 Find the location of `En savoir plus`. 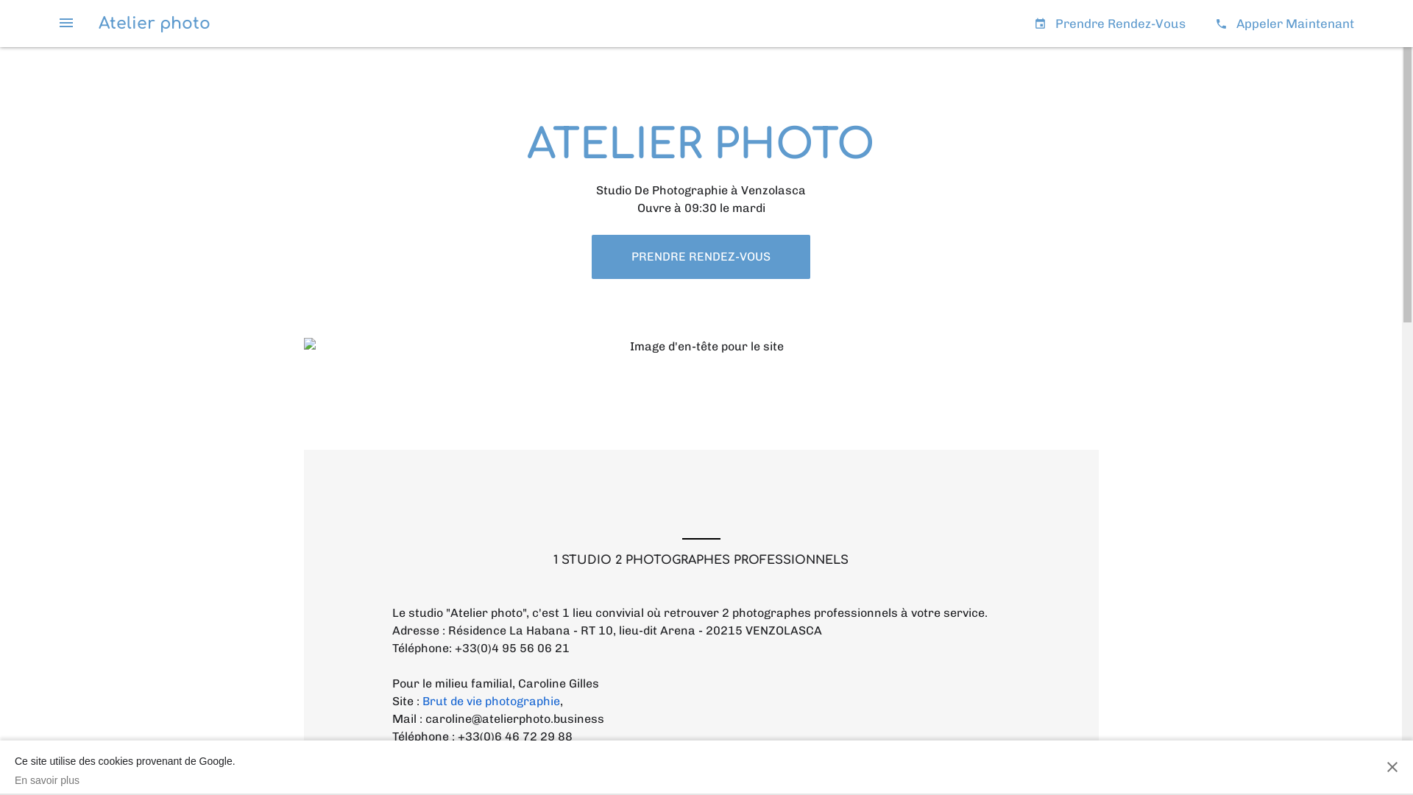

En savoir plus is located at coordinates (125, 780).